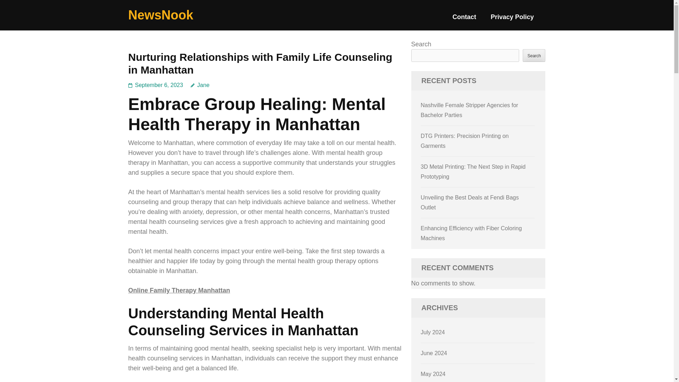 Image resolution: width=679 pixels, height=382 pixels. I want to click on July 2024, so click(433, 332).